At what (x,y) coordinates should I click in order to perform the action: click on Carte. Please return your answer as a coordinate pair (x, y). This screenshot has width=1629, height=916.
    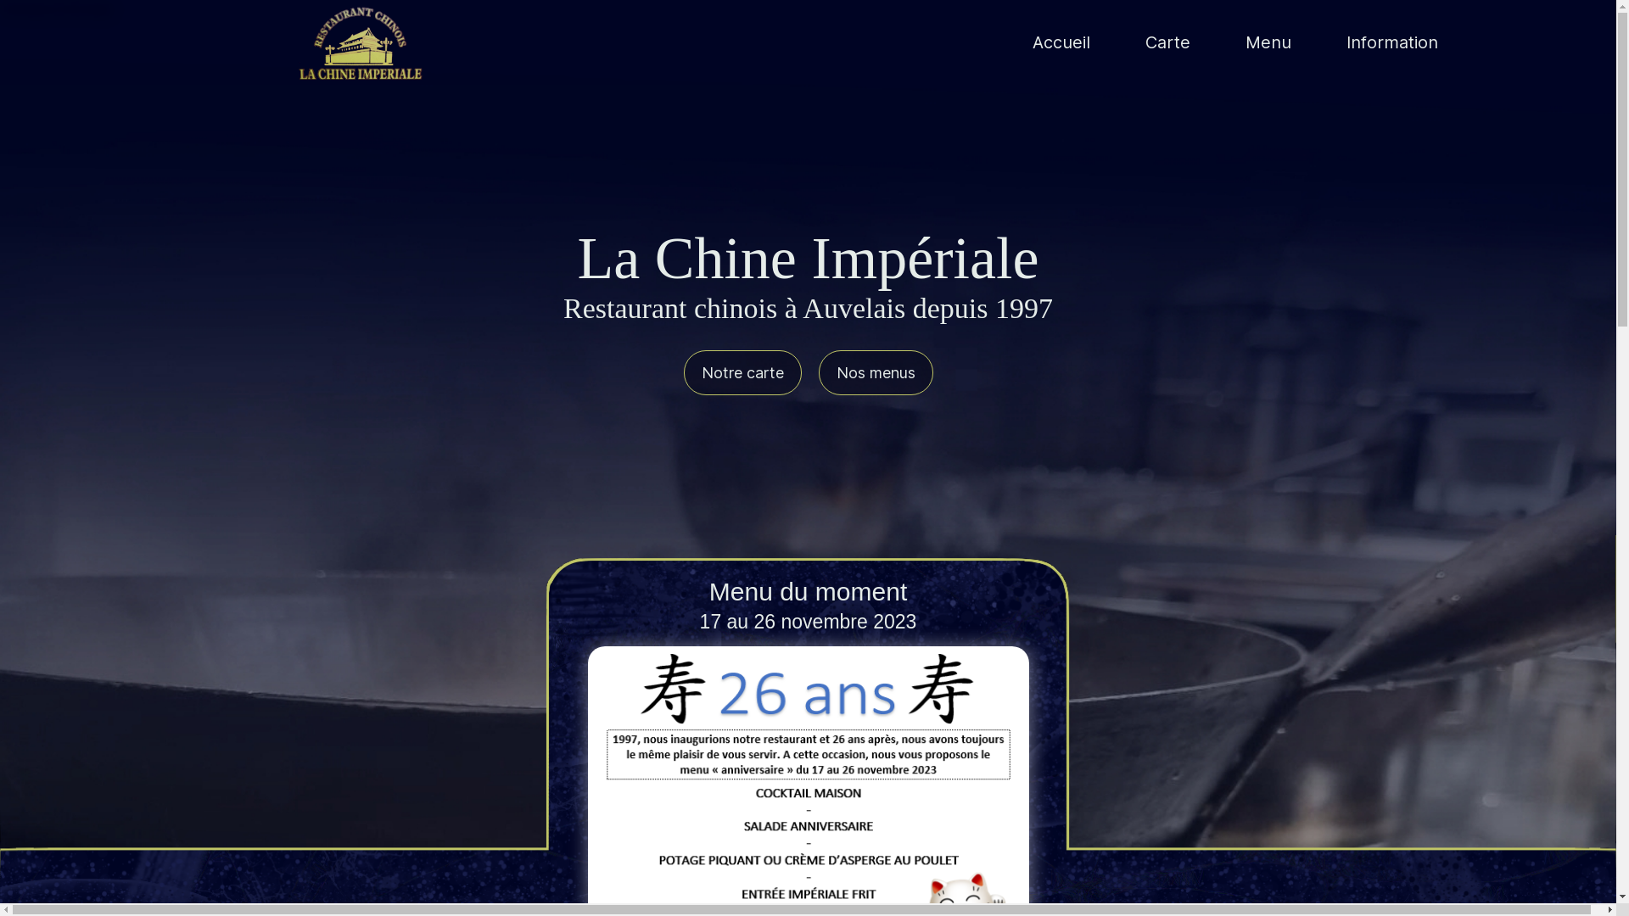
    Looking at the image, I should click on (1167, 42).